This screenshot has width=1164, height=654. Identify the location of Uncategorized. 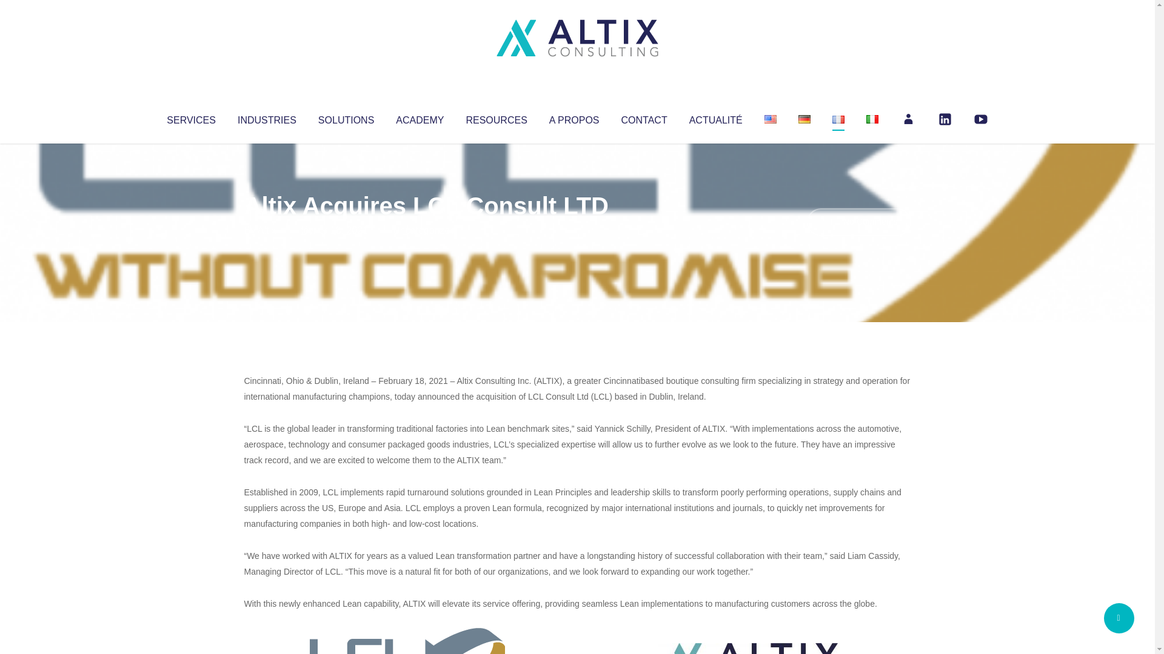
(424, 230).